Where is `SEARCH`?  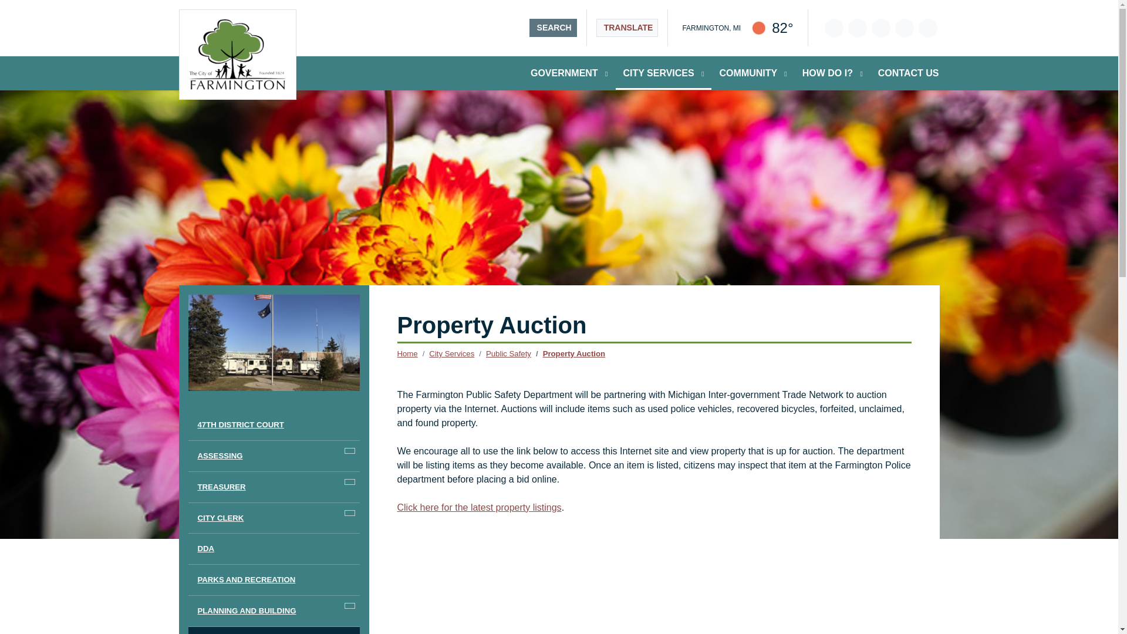 SEARCH is located at coordinates (553, 28).